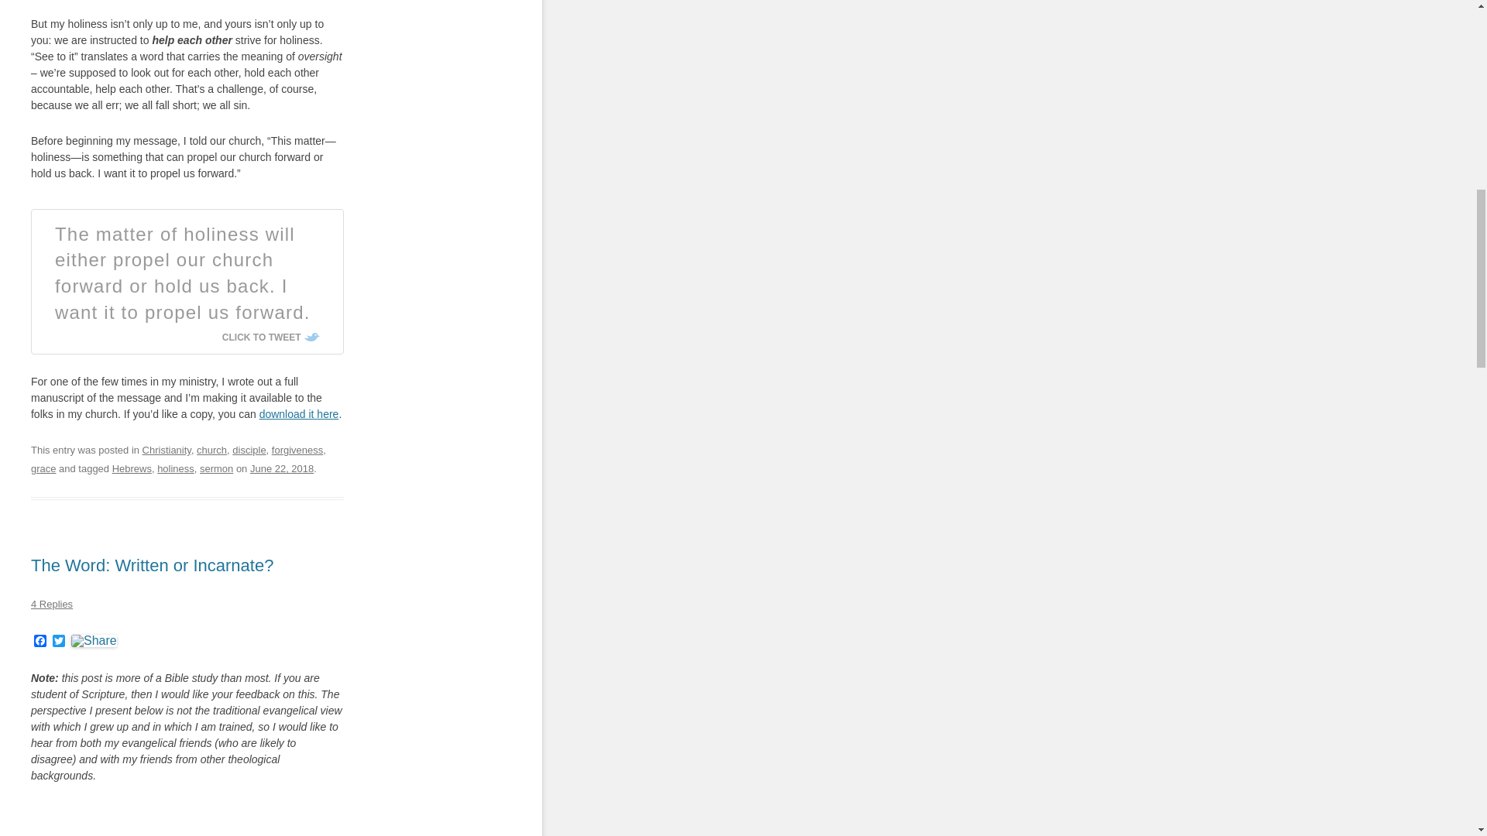 The image size is (1487, 836). I want to click on CLICK TO TWEET, so click(270, 337).